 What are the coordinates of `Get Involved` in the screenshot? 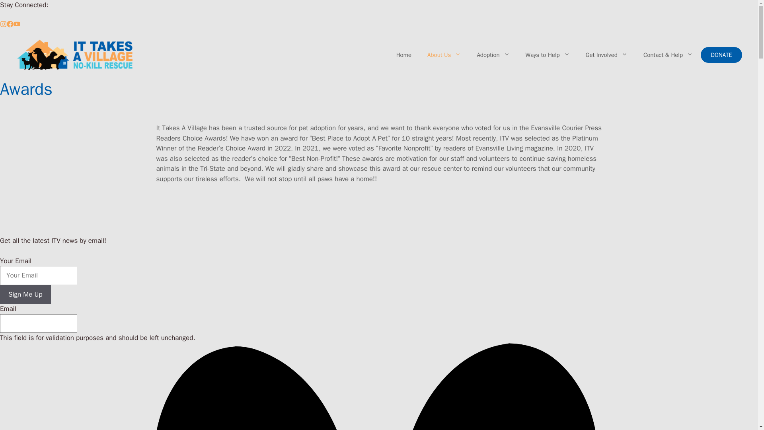 It's located at (606, 55).